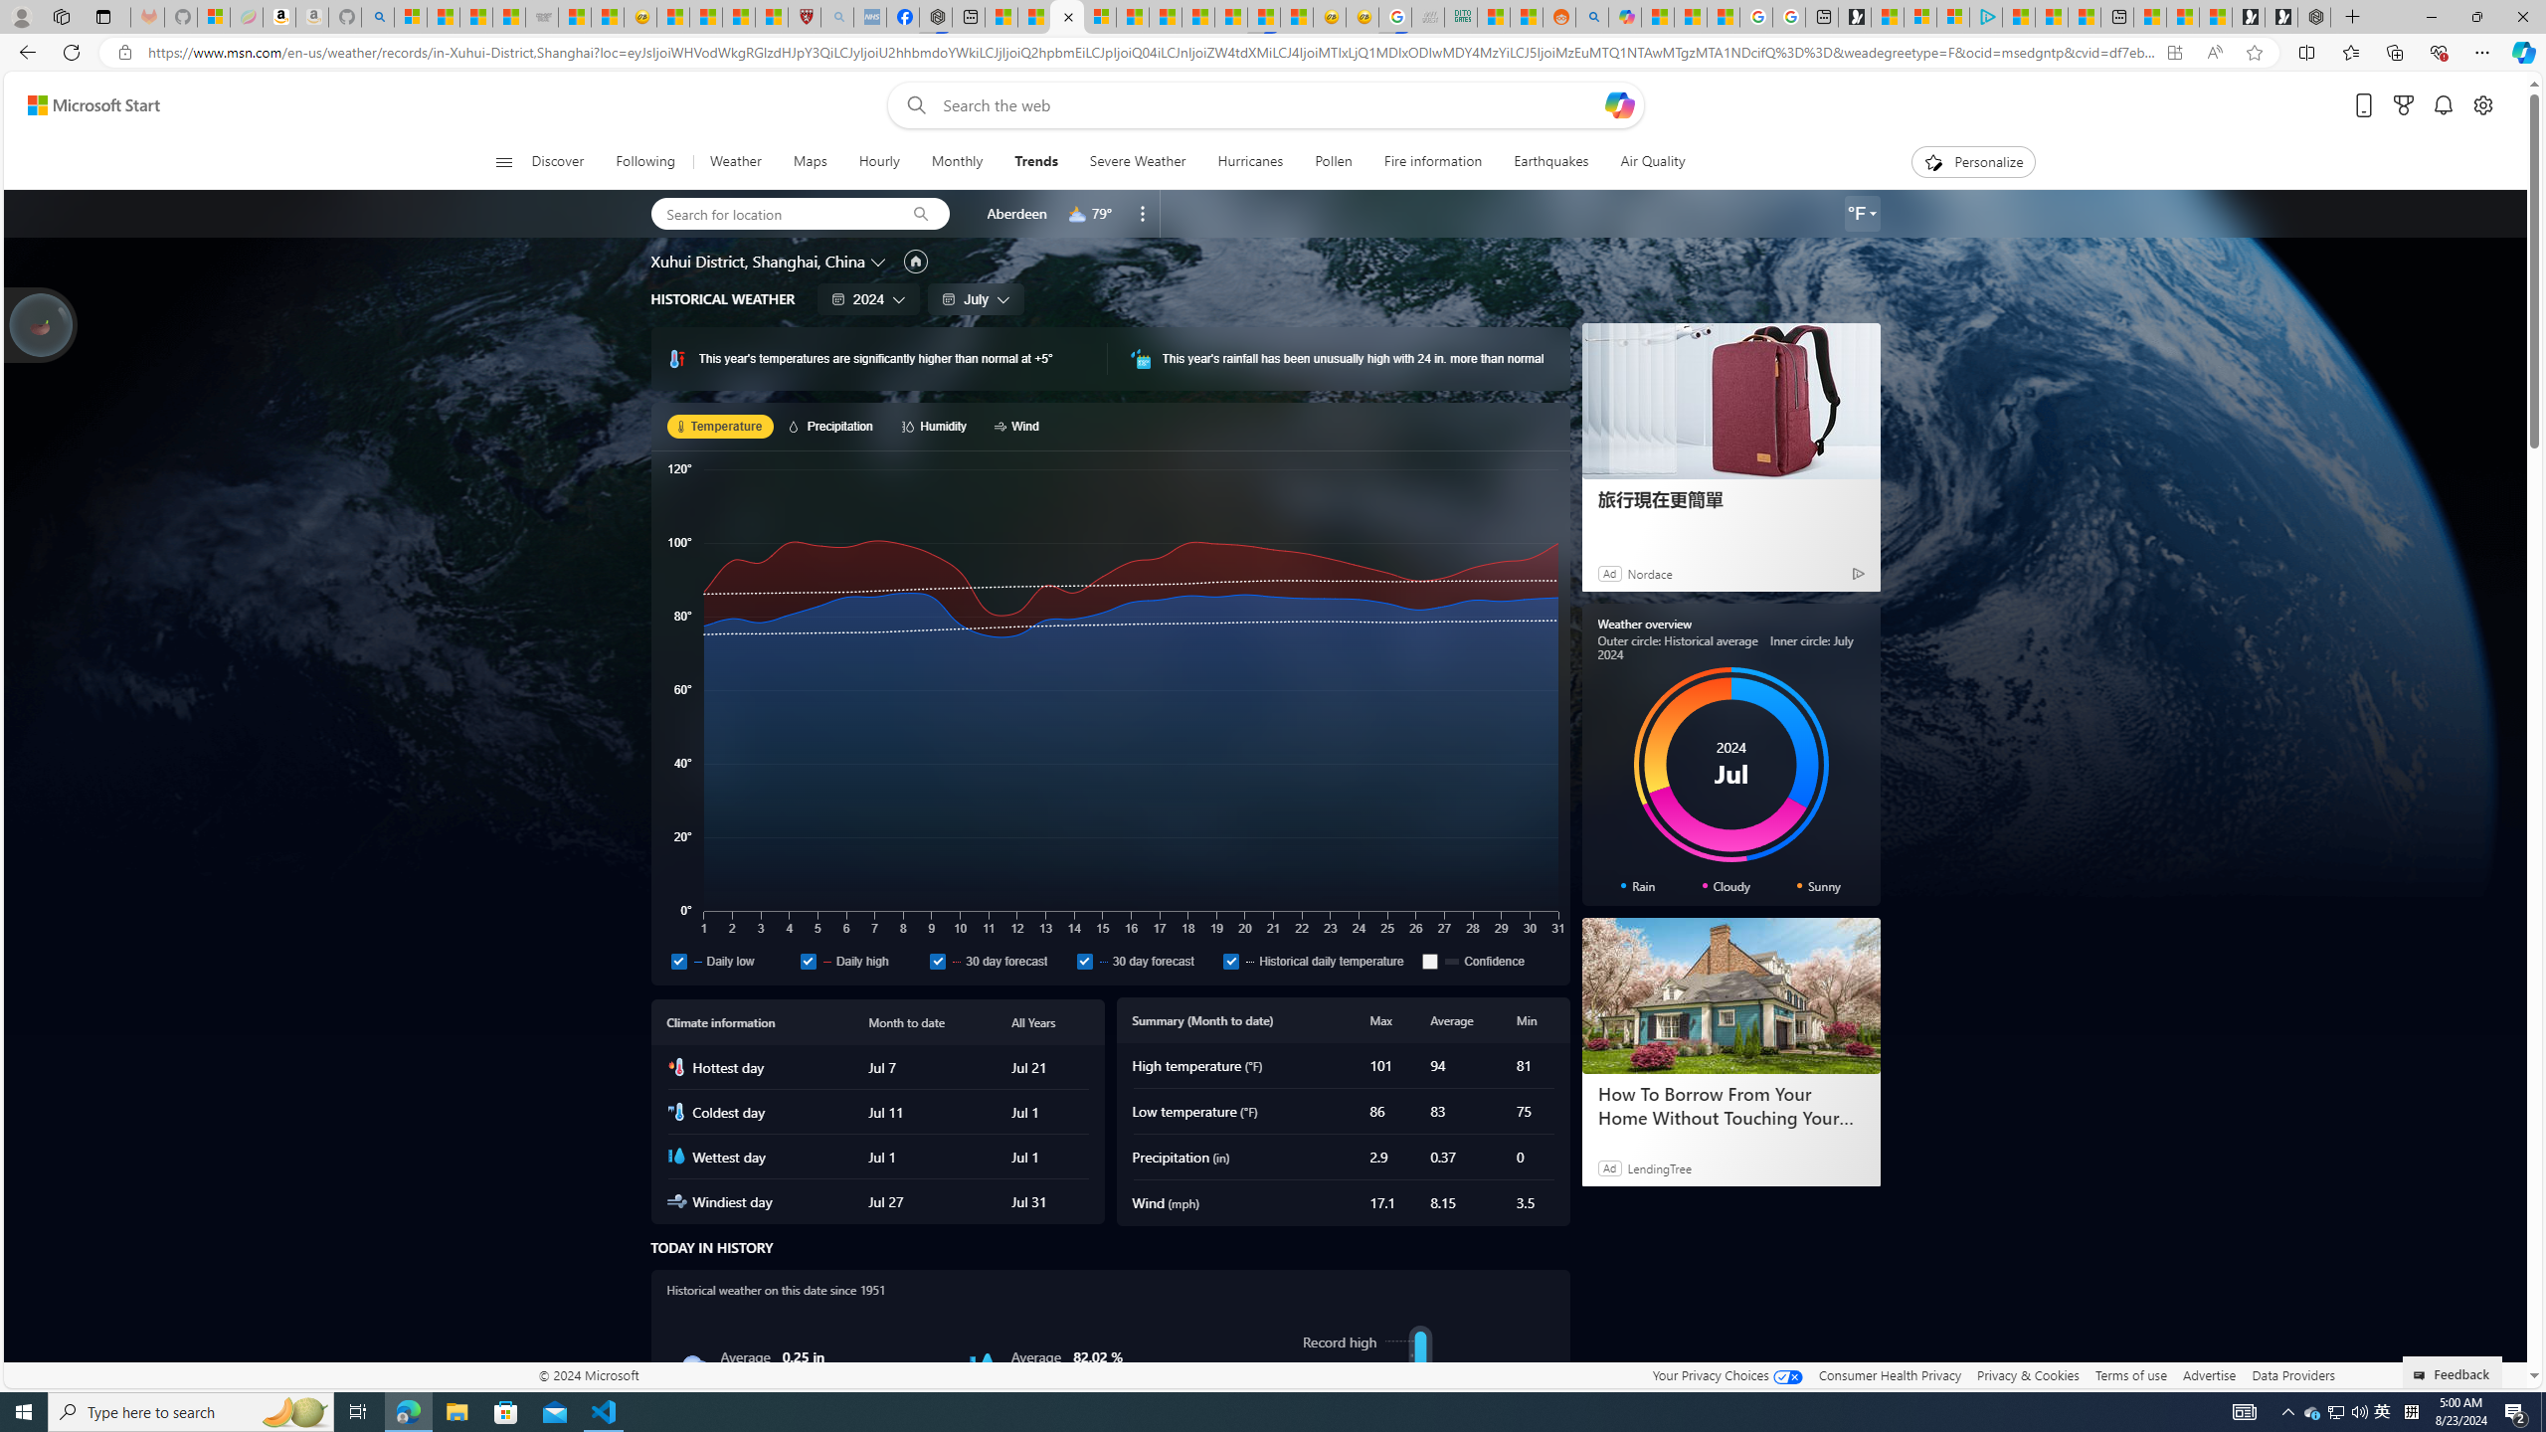 The image size is (2546, 1432). What do you see at coordinates (1487, 961) in the screenshot?
I see `Confidence` at bounding box center [1487, 961].